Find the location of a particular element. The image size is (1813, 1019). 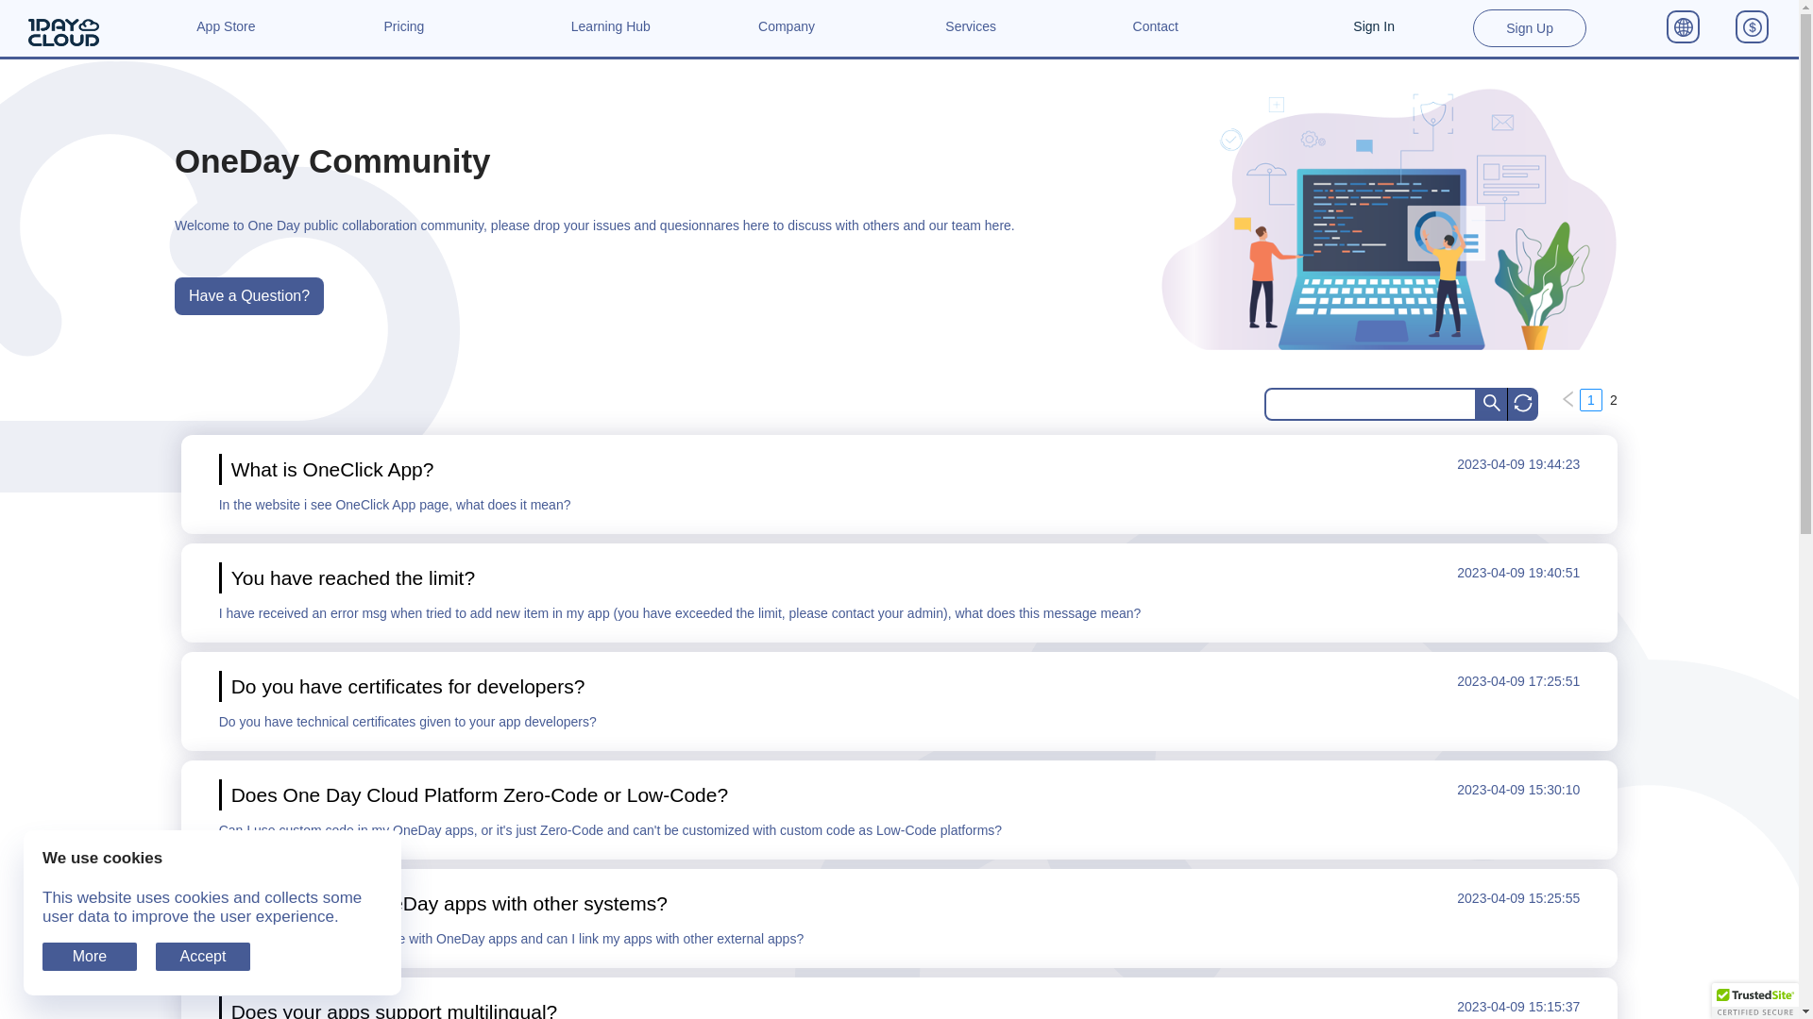

Accept is located at coordinates (203, 957).